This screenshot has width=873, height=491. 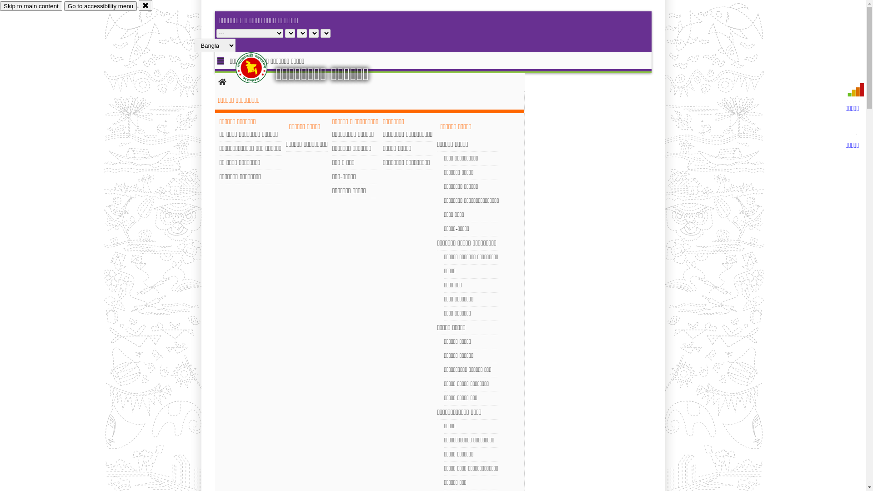 I want to click on close, so click(x=145, y=5).